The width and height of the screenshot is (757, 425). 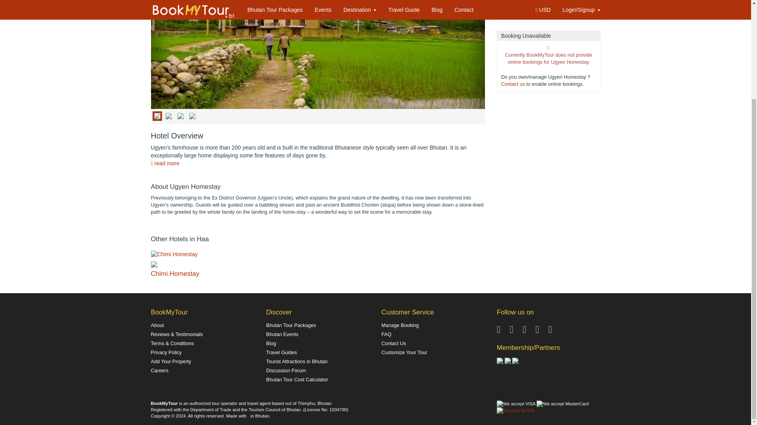 What do you see at coordinates (508, 360) in the screenshot?
I see `DrukAir - Royal Bhutan Airlines` at bounding box center [508, 360].